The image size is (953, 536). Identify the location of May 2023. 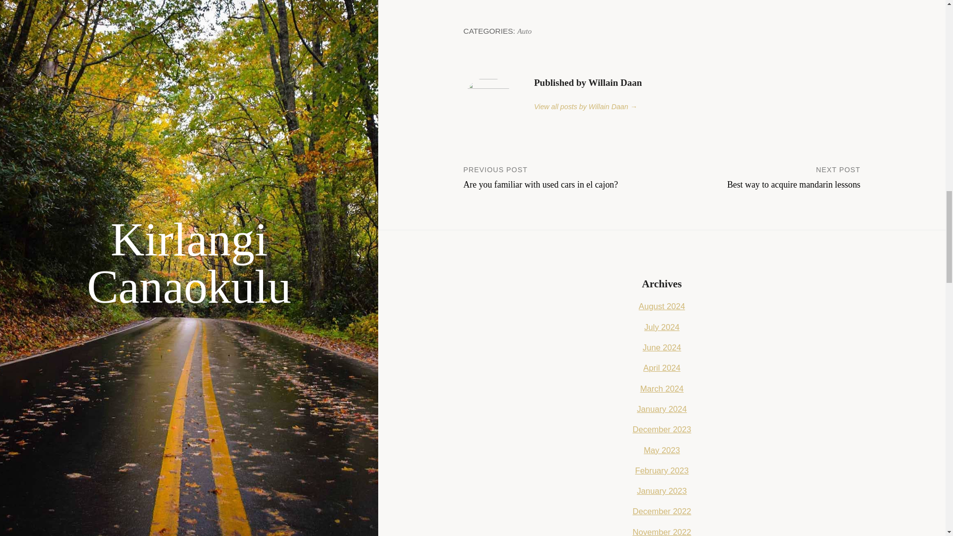
(662, 450).